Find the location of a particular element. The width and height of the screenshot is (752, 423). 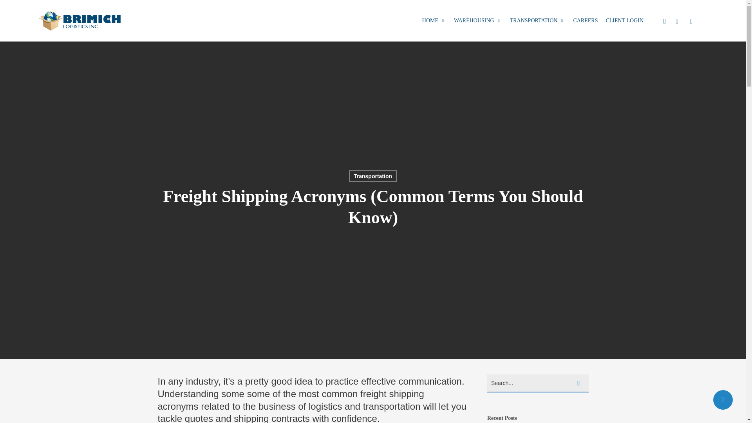

Transportation is located at coordinates (373, 176).